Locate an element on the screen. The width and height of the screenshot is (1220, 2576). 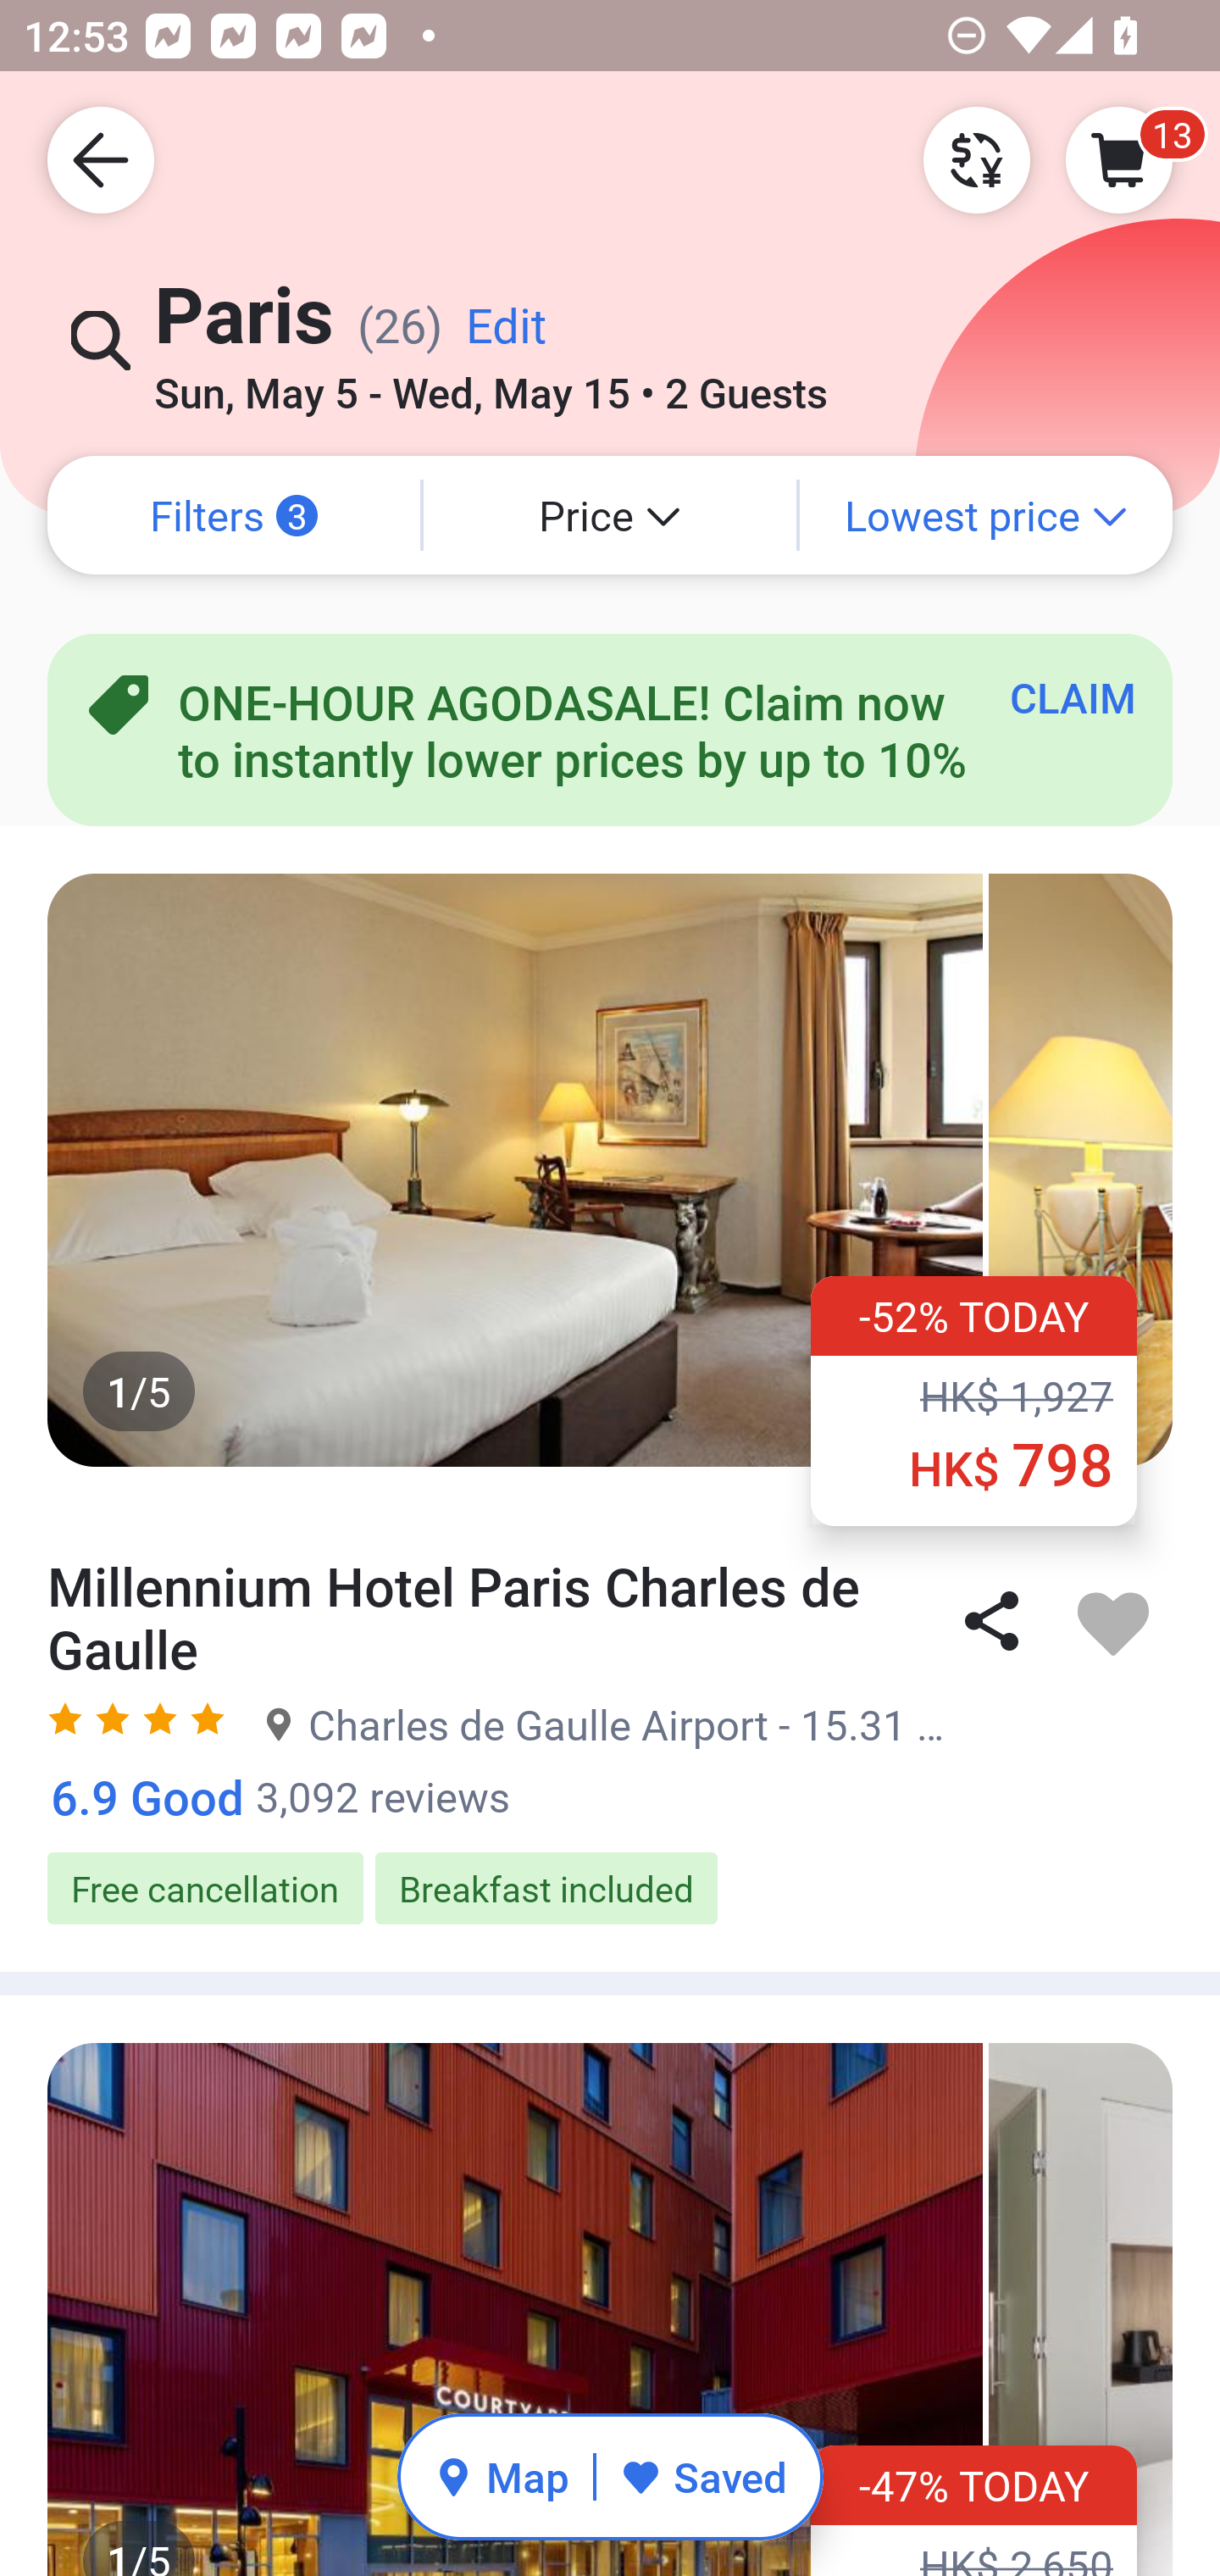
Price is located at coordinates (610, 515).